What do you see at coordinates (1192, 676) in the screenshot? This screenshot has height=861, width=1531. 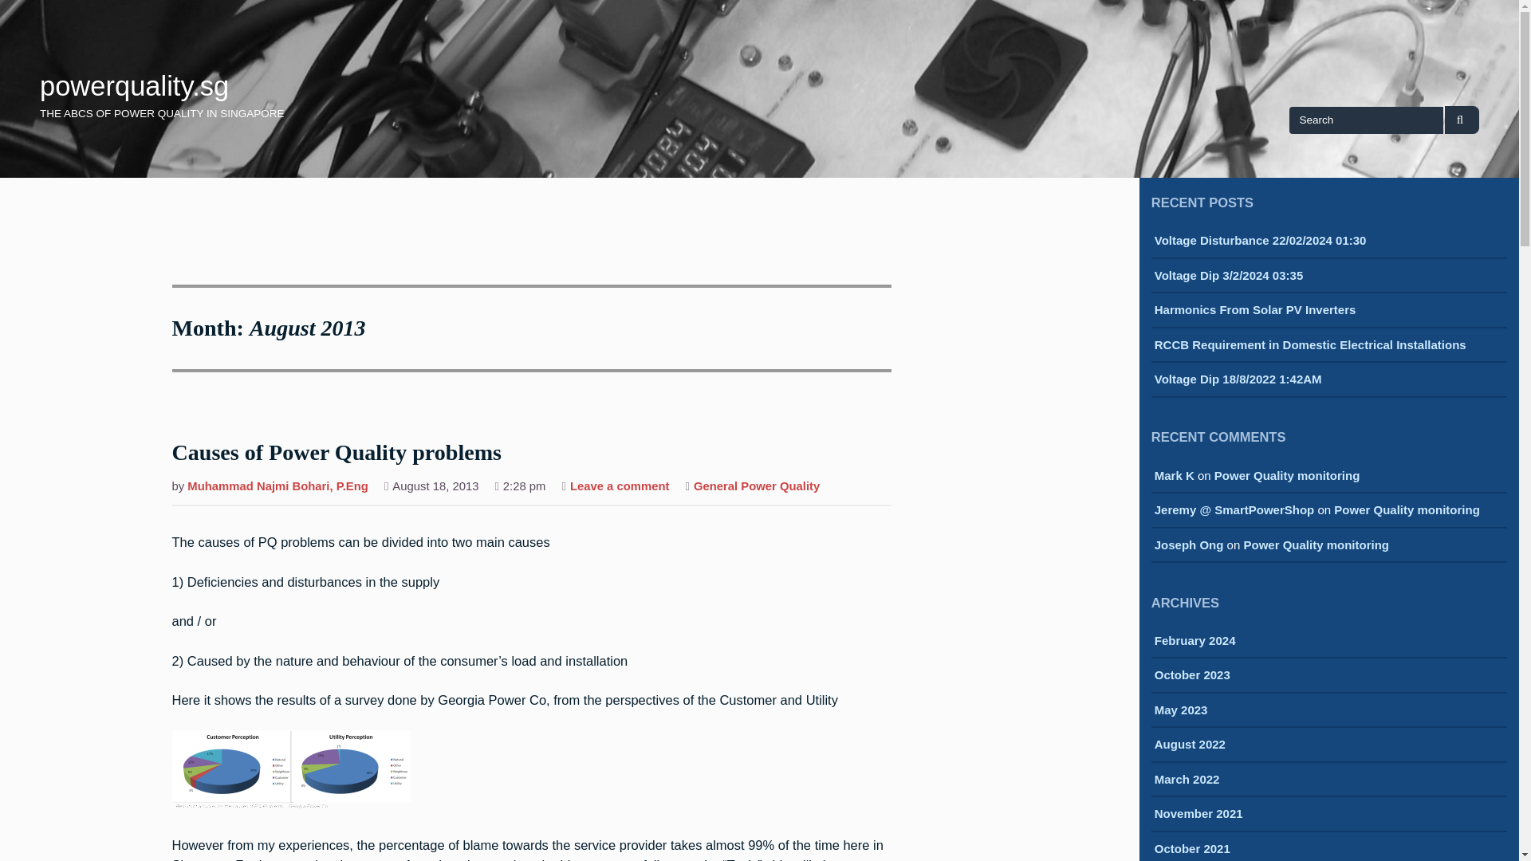 I see `October 2023` at bounding box center [1192, 676].